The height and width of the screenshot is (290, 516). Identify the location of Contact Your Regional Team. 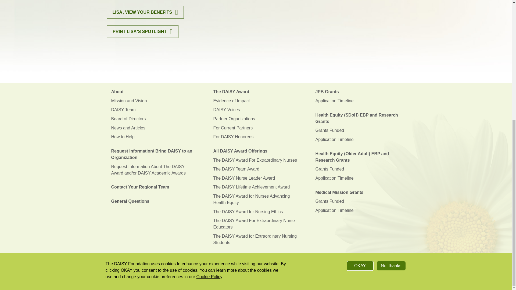
(154, 187).